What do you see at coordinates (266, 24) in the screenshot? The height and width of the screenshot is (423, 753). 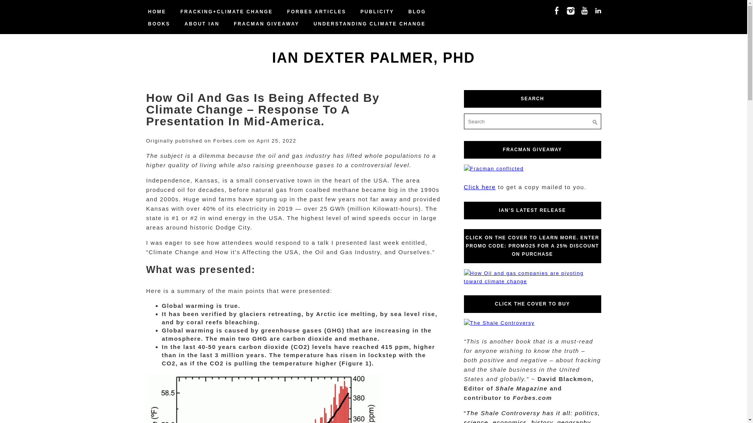 I see `FRACMAN GIVEAWAY` at bounding box center [266, 24].